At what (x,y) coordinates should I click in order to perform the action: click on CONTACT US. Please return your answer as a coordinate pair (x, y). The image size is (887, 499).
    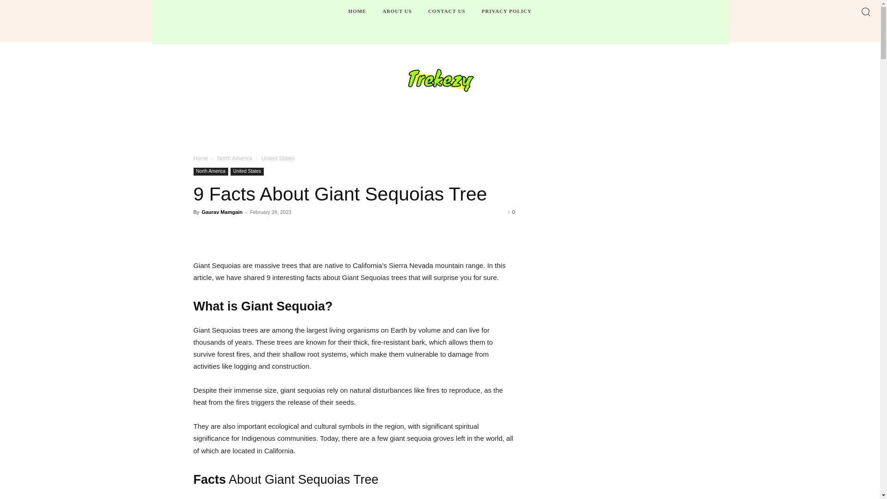
    Looking at the image, I should click on (447, 11).